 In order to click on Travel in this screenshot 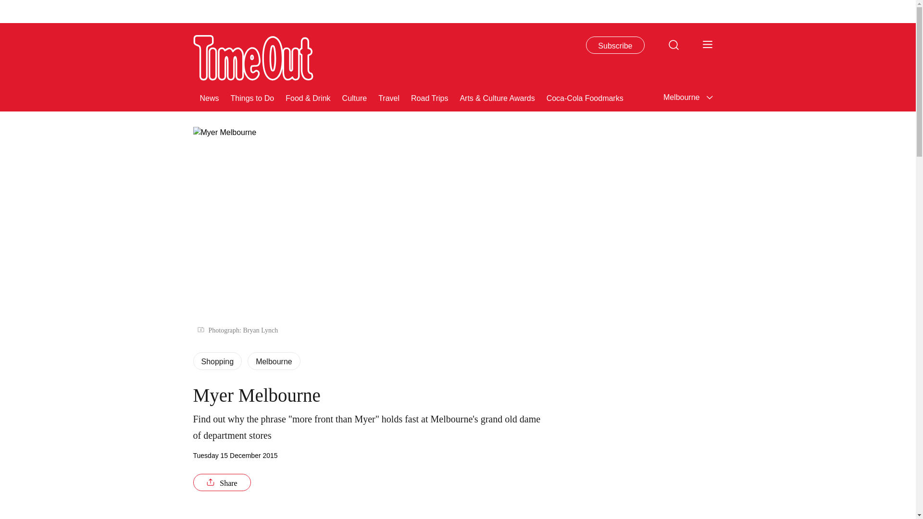, I will do `click(389, 97)`.